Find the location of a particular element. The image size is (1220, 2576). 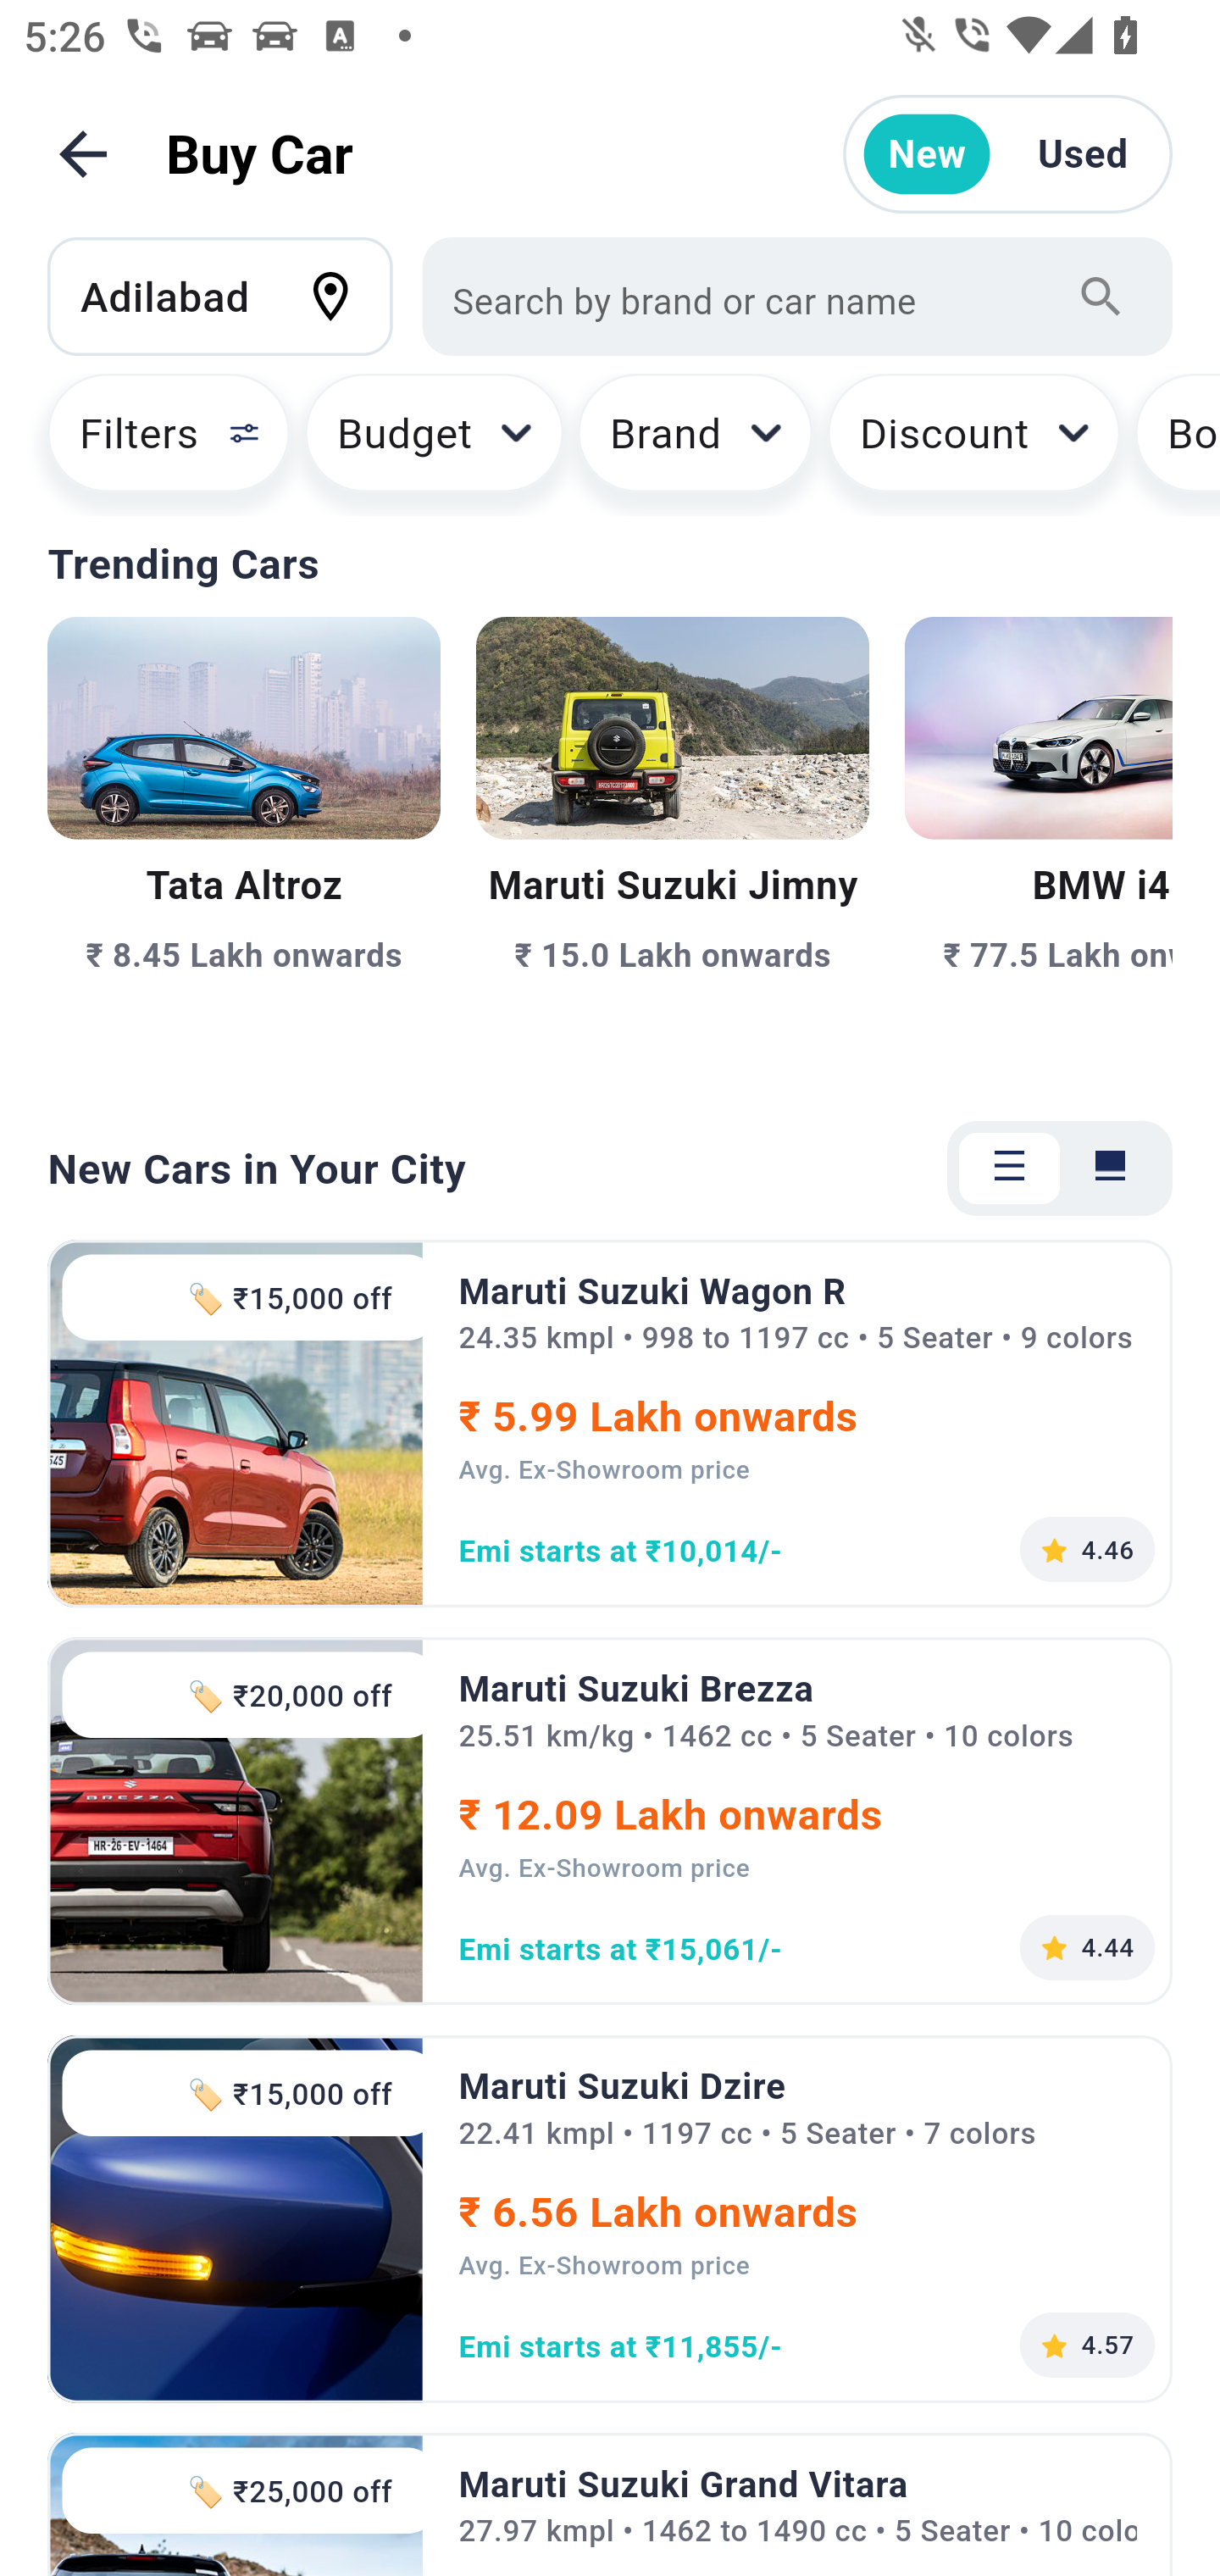

Used is located at coordinates (1083, 154).